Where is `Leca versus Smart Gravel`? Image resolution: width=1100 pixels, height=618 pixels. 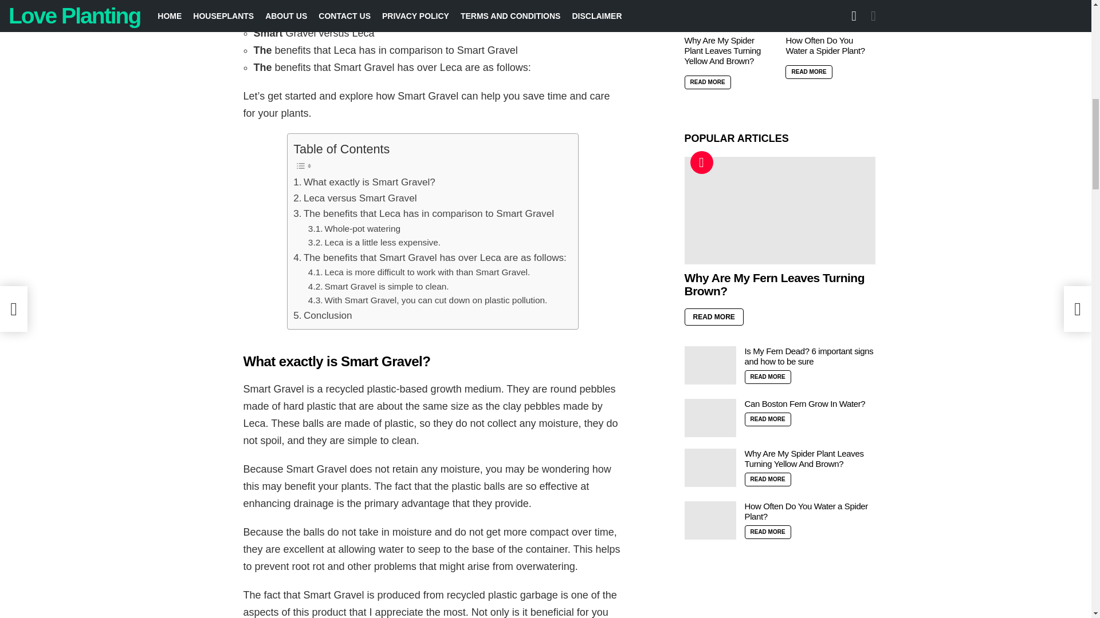 Leca versus Smart Gravel is located at coordinates (355, 198).